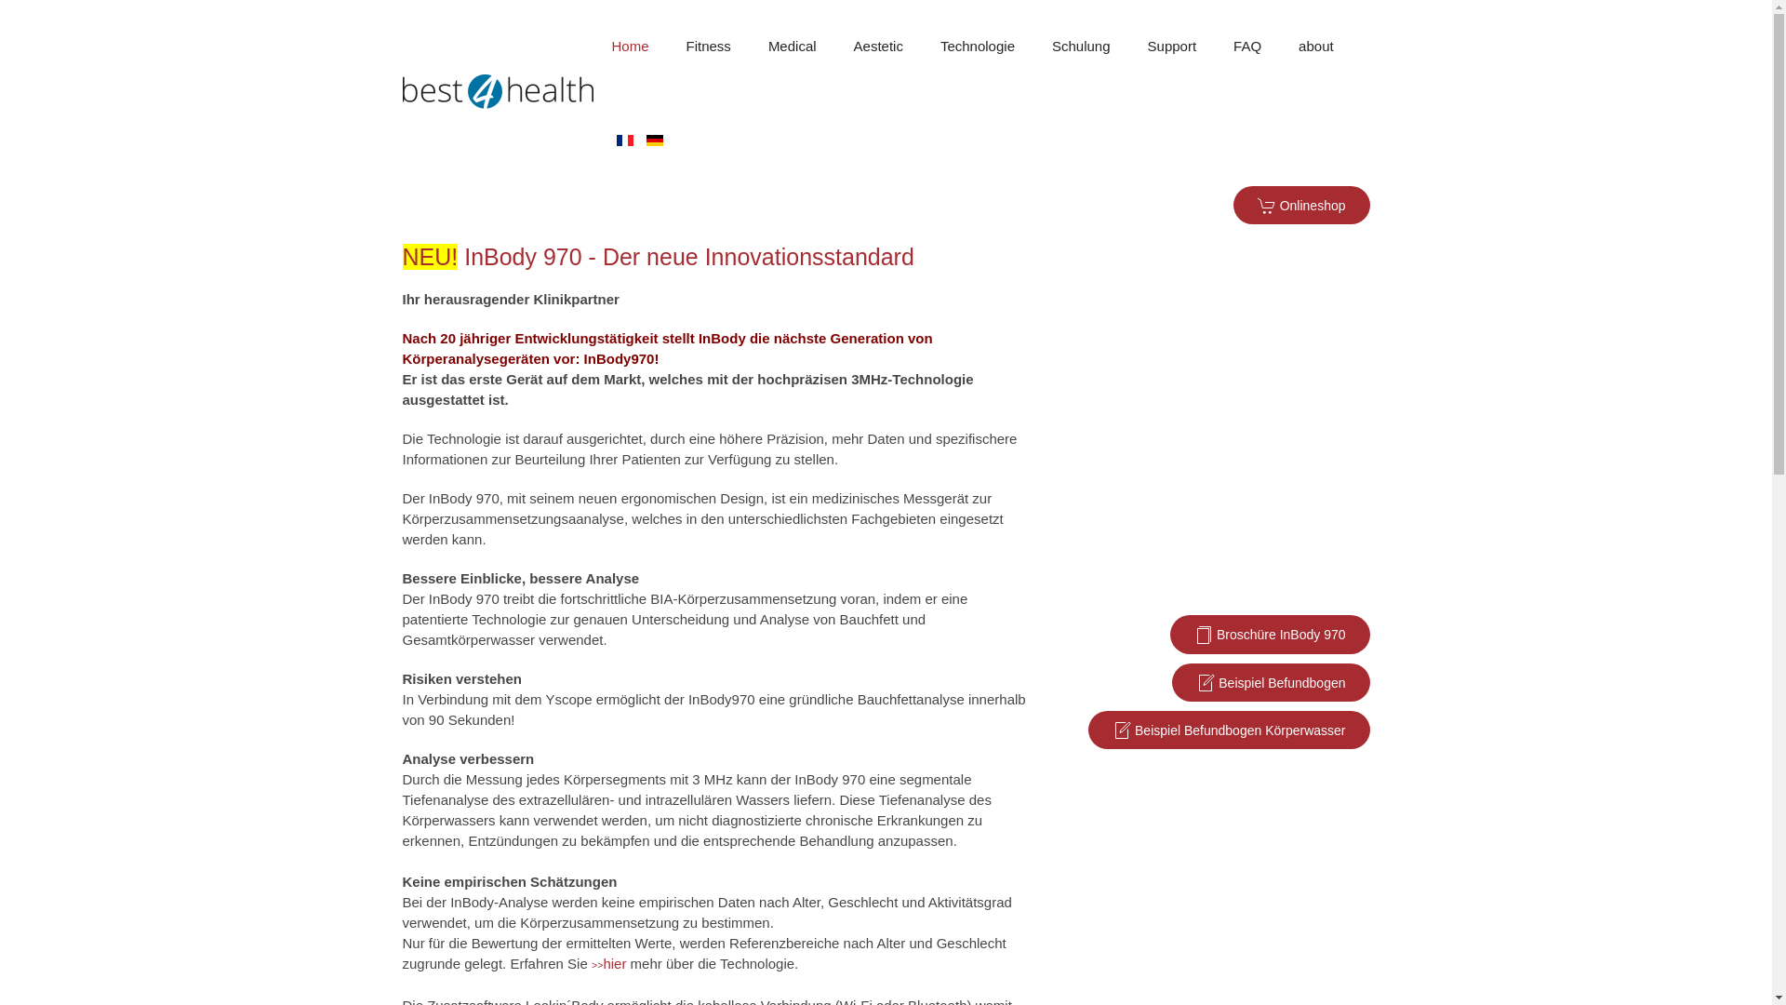  Describe the element at coordinates (1316, 47) in the screenshot. I see `about` at that location.